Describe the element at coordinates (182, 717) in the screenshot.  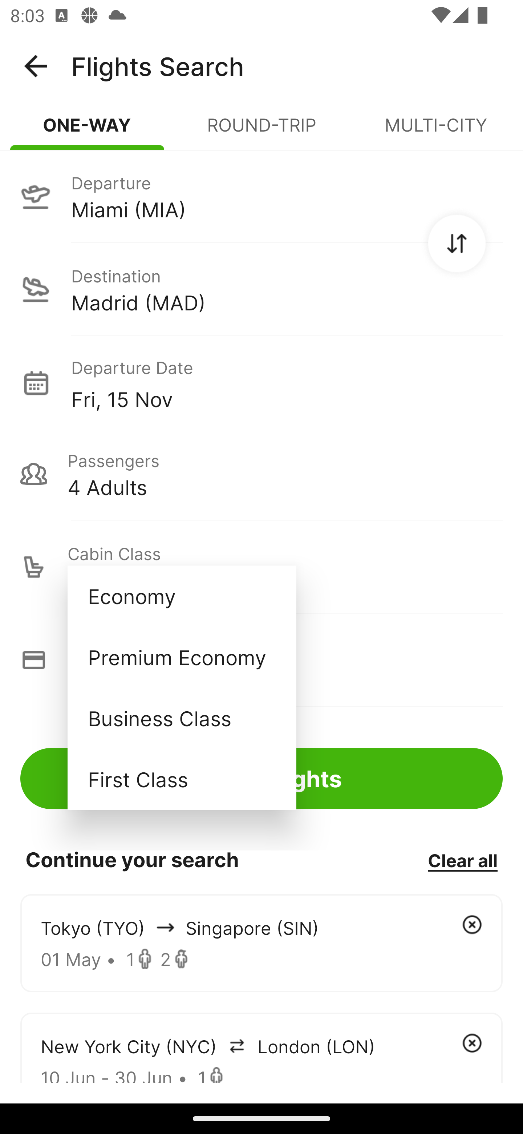
I see `Business Class` at that location.